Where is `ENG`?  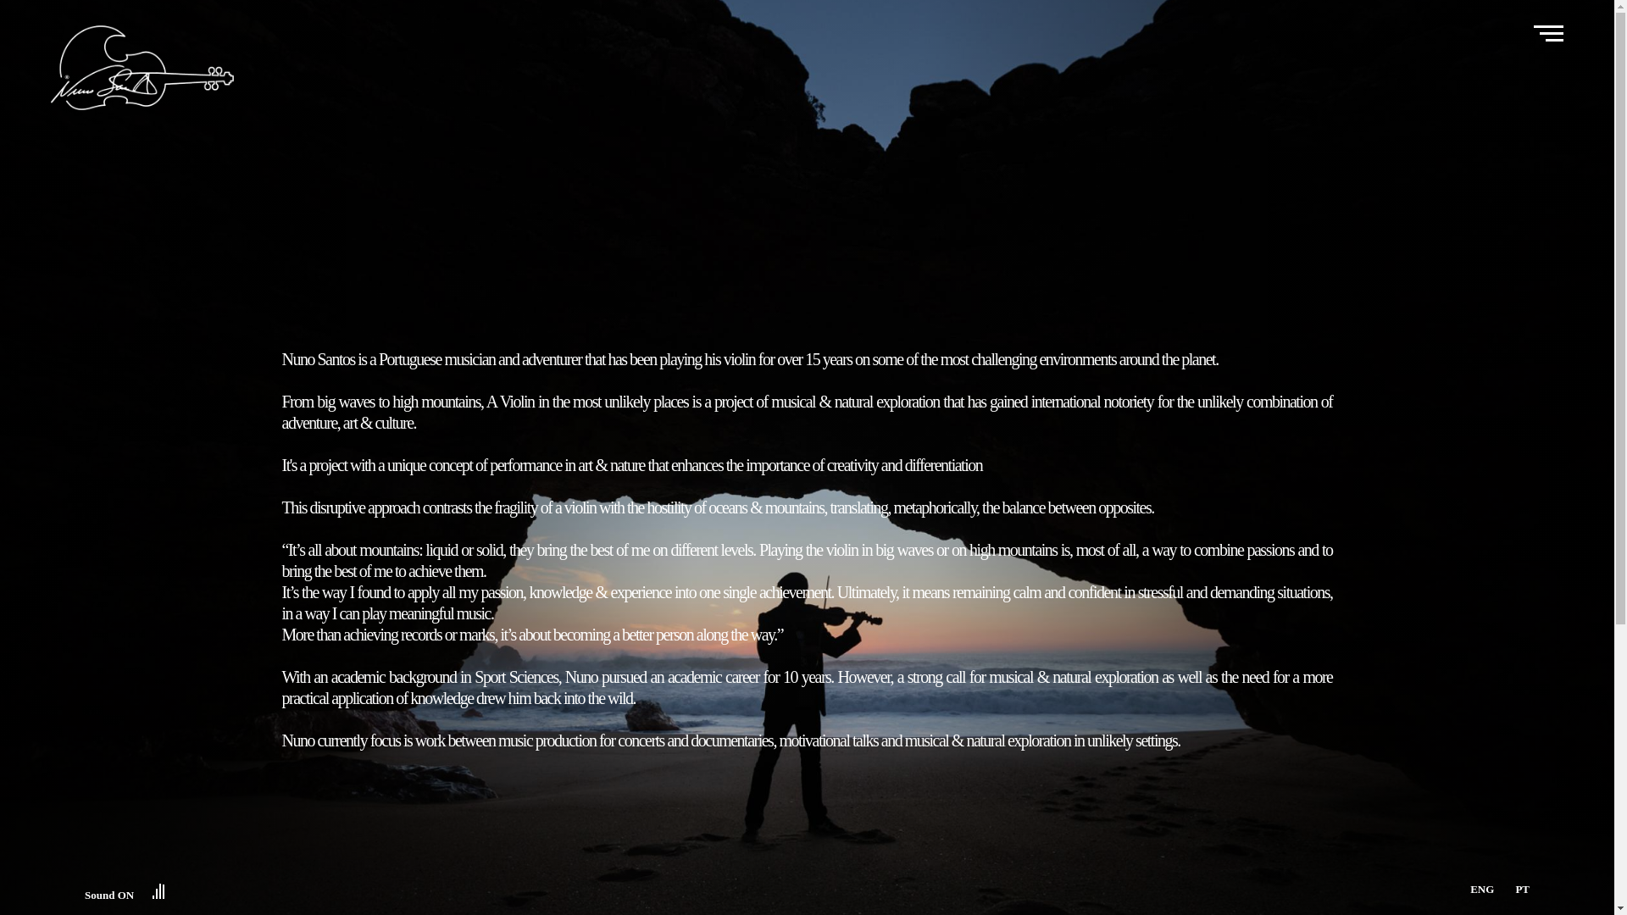
ENG is located at coordinates (1481, 890).